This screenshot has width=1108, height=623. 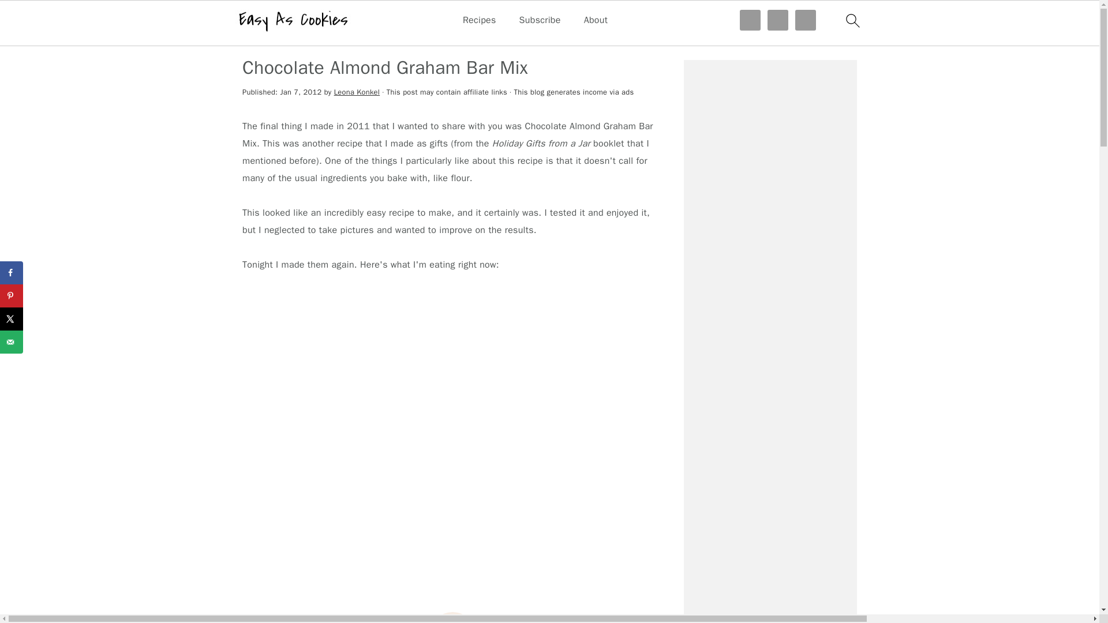 What do you see at coordinates (540, 20) in the screenshot?
I see `Subscribe` at bounding box center [540, 20].